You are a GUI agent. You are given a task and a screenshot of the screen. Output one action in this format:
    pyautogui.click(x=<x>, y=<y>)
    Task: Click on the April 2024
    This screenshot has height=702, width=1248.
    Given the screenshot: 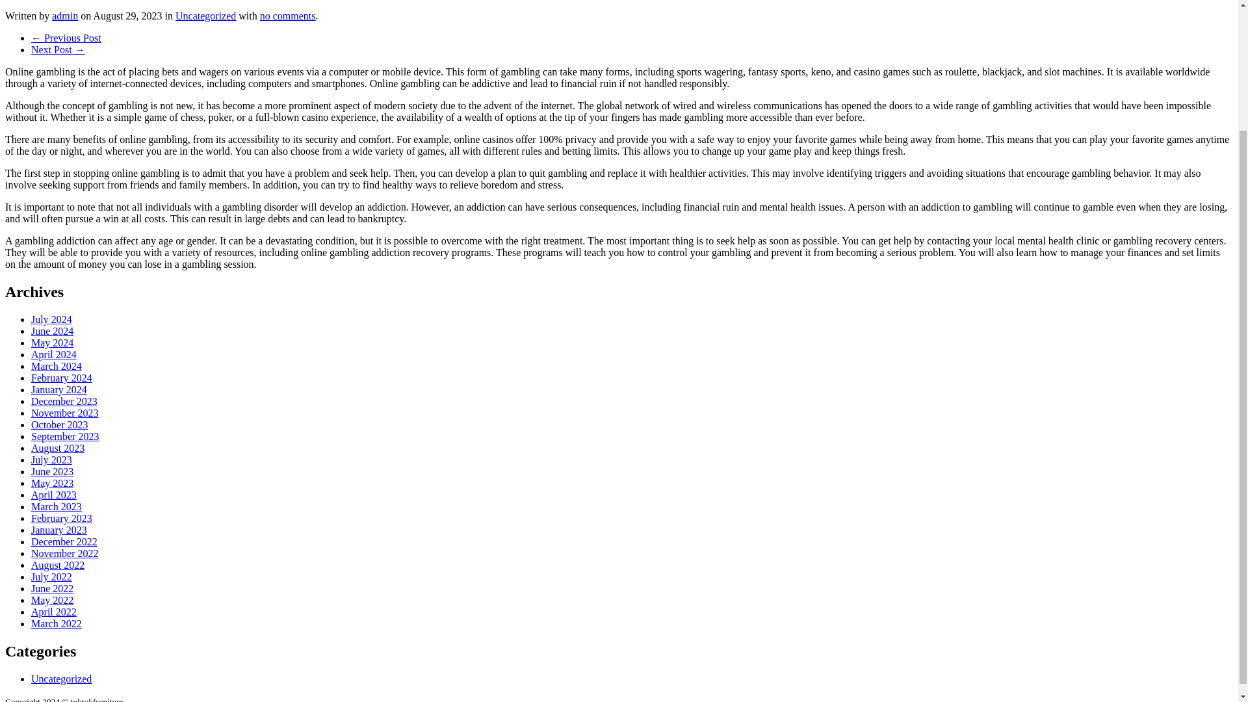 What is the action you would take?
    pyautogui.click(x=53, y=354)
    